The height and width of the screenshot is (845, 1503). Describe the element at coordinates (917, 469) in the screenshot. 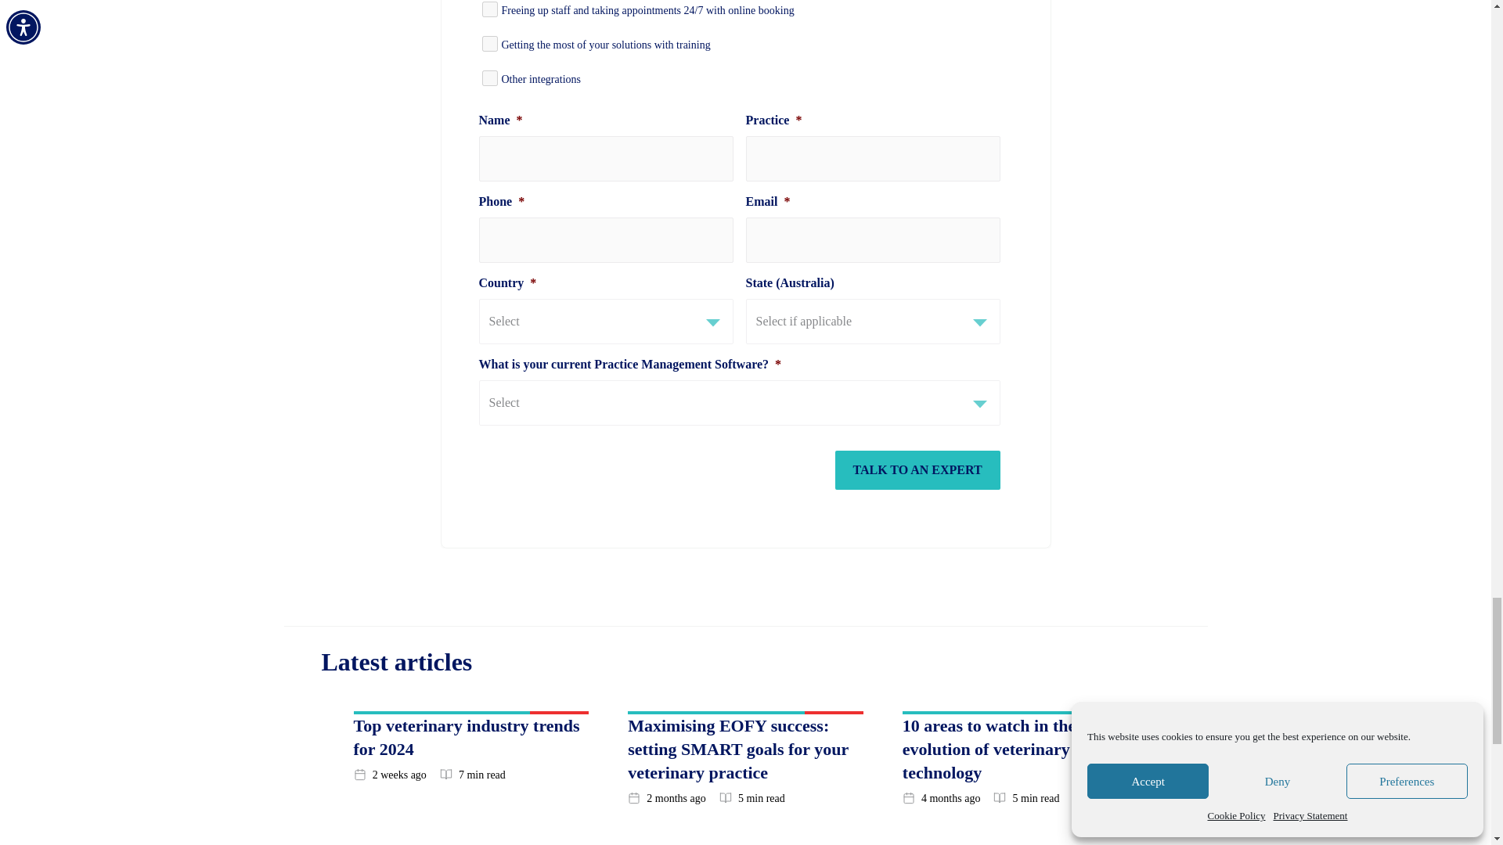

I see `TALK TO AN EXPERT` at that location.